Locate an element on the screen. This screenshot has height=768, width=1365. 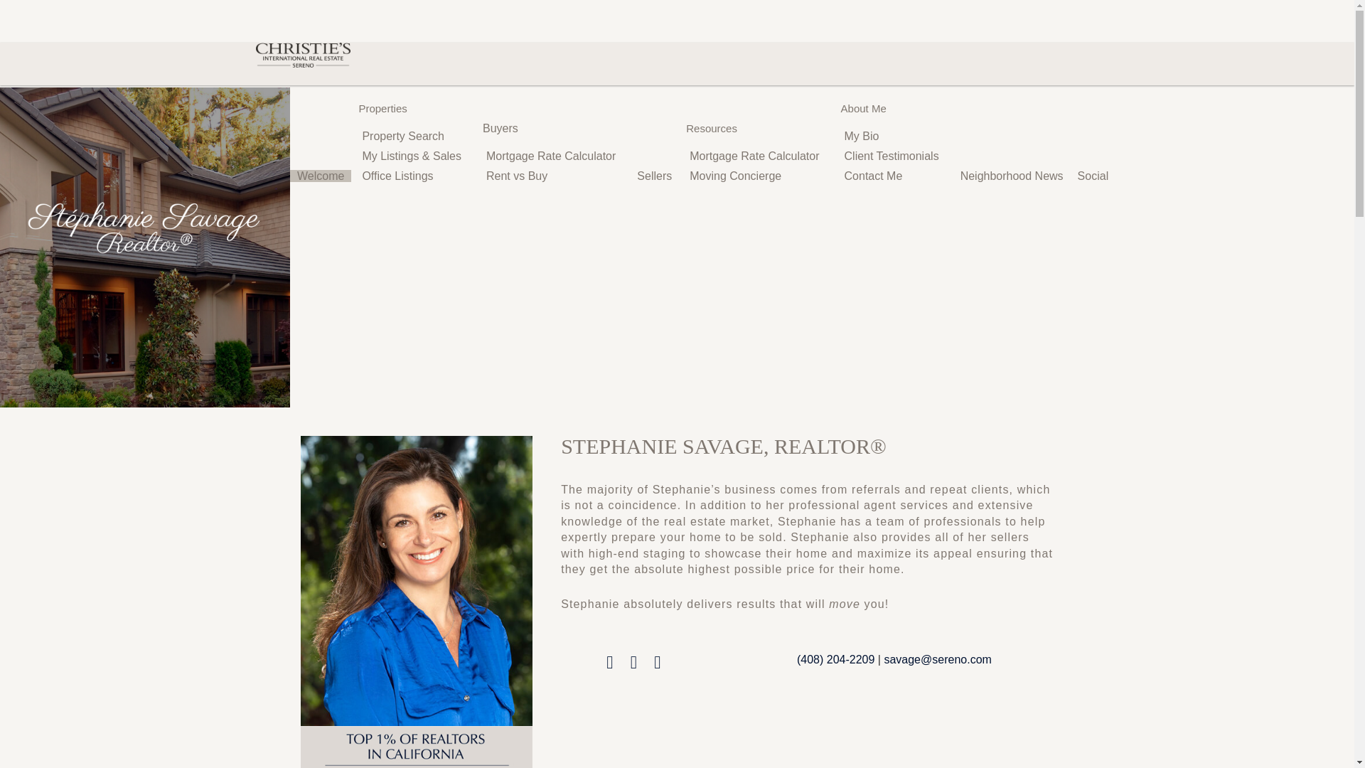
award is located at coordinates (416, 747).